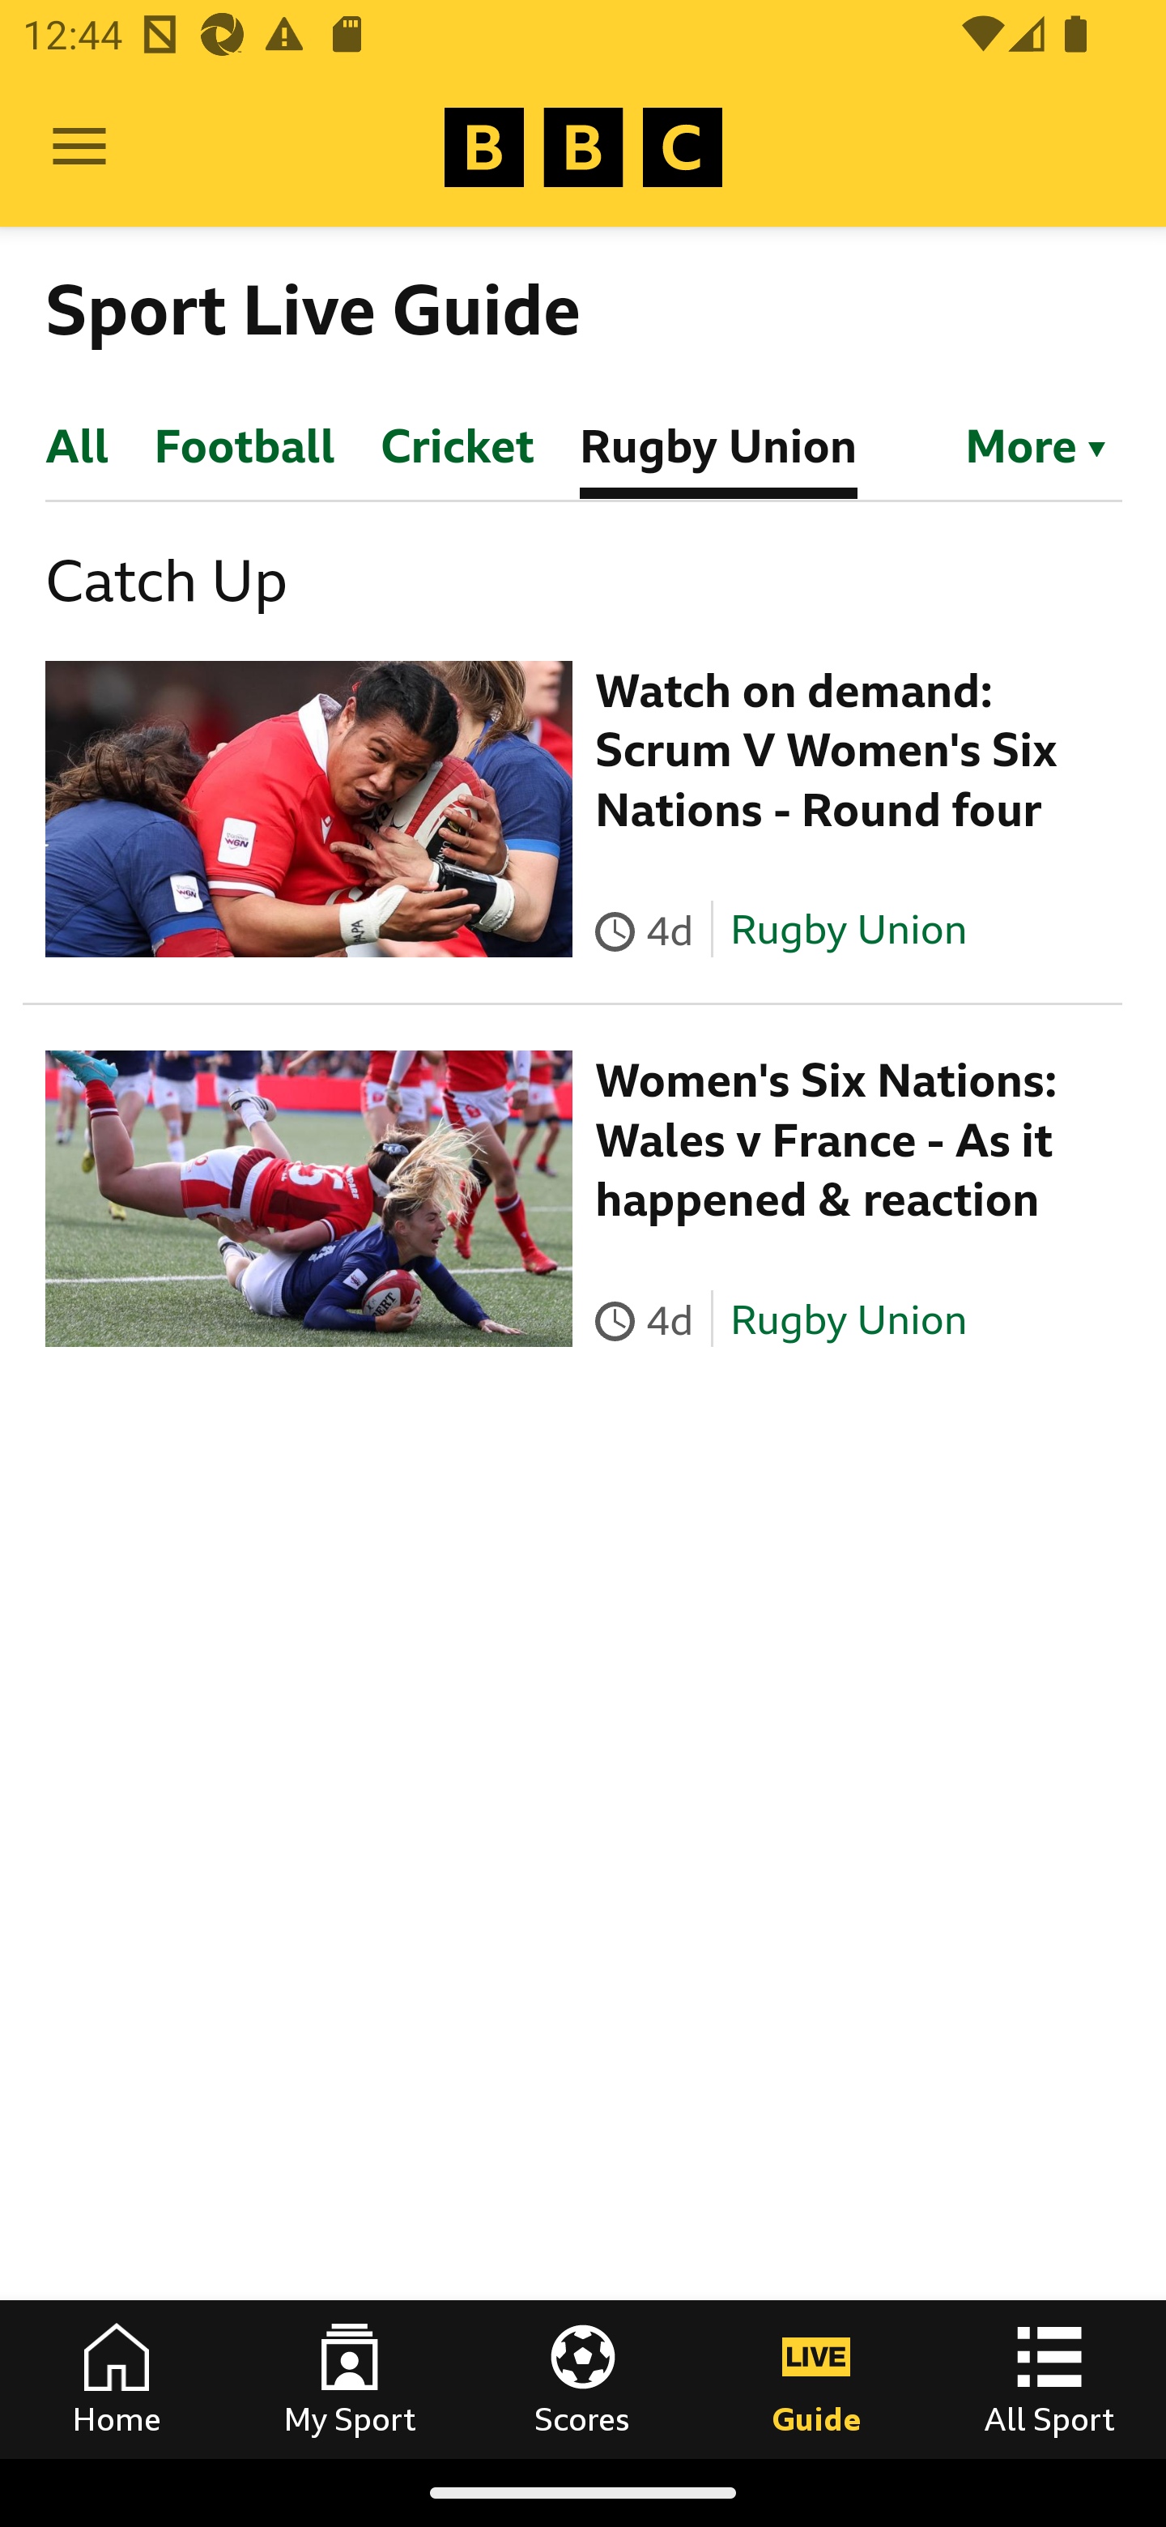 This screenshot has height=2527, width=1166. What do you see at coordinates (79, 147) in the screenshot?
I see `Open Menu` at bounding box center [79, 147].